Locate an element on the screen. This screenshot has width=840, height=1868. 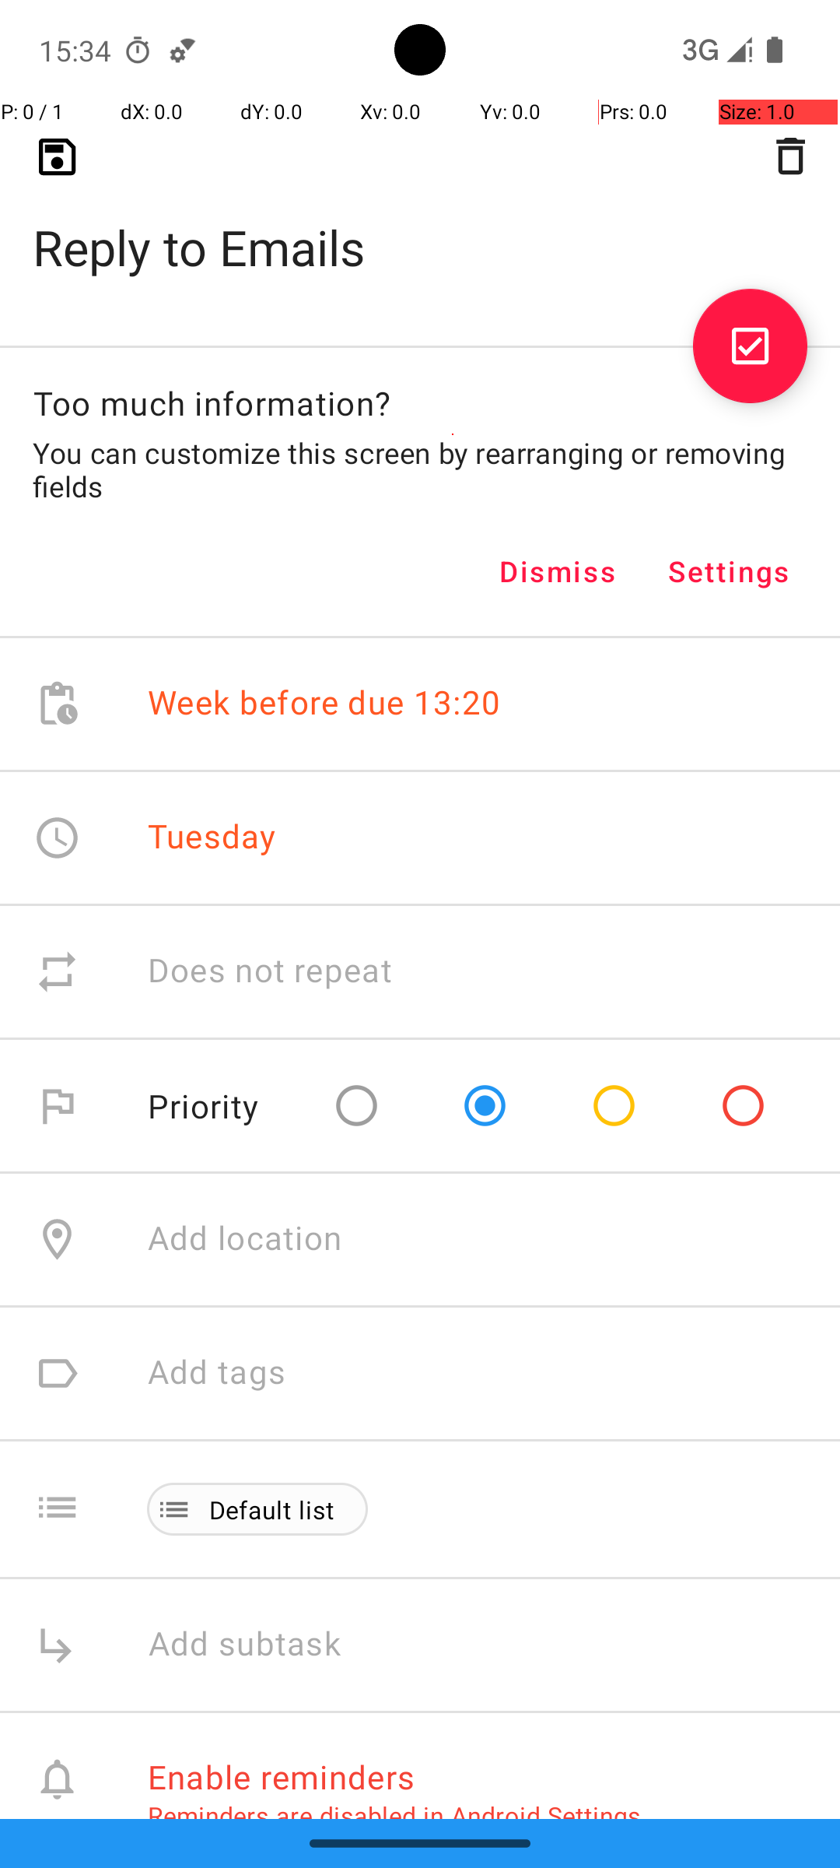
Week before due 13:20 is located at coordinates (324, 704).